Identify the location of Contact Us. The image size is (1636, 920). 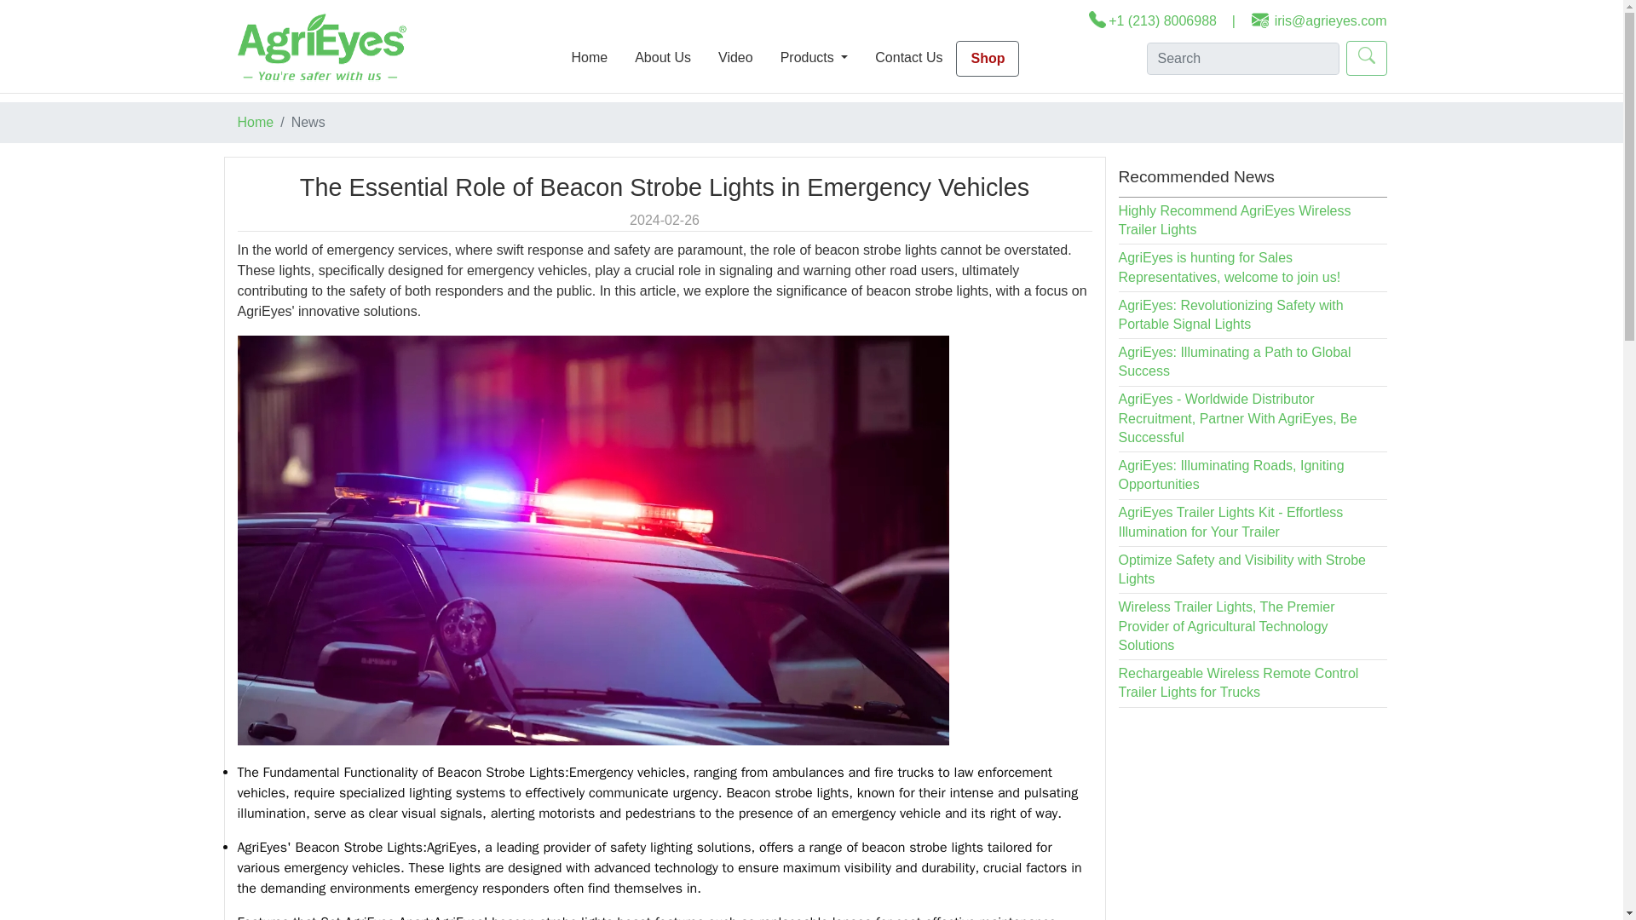
(908, 57).